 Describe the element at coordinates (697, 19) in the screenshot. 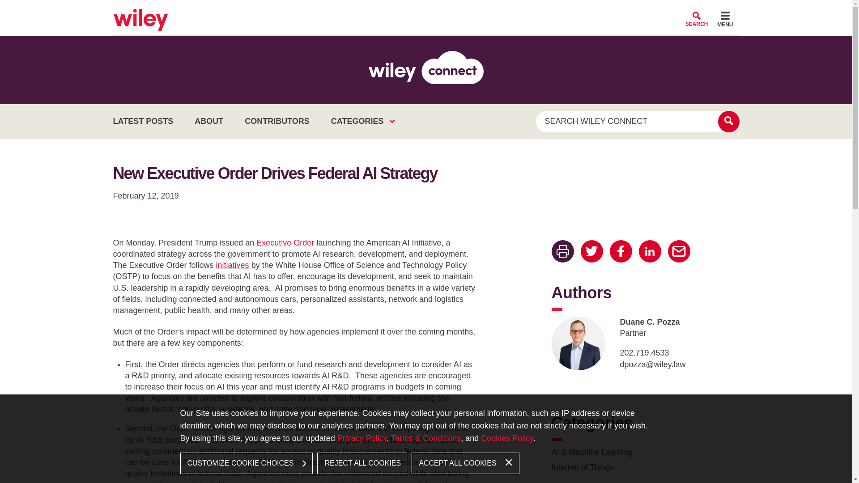

I see `SEARCH` at that location.